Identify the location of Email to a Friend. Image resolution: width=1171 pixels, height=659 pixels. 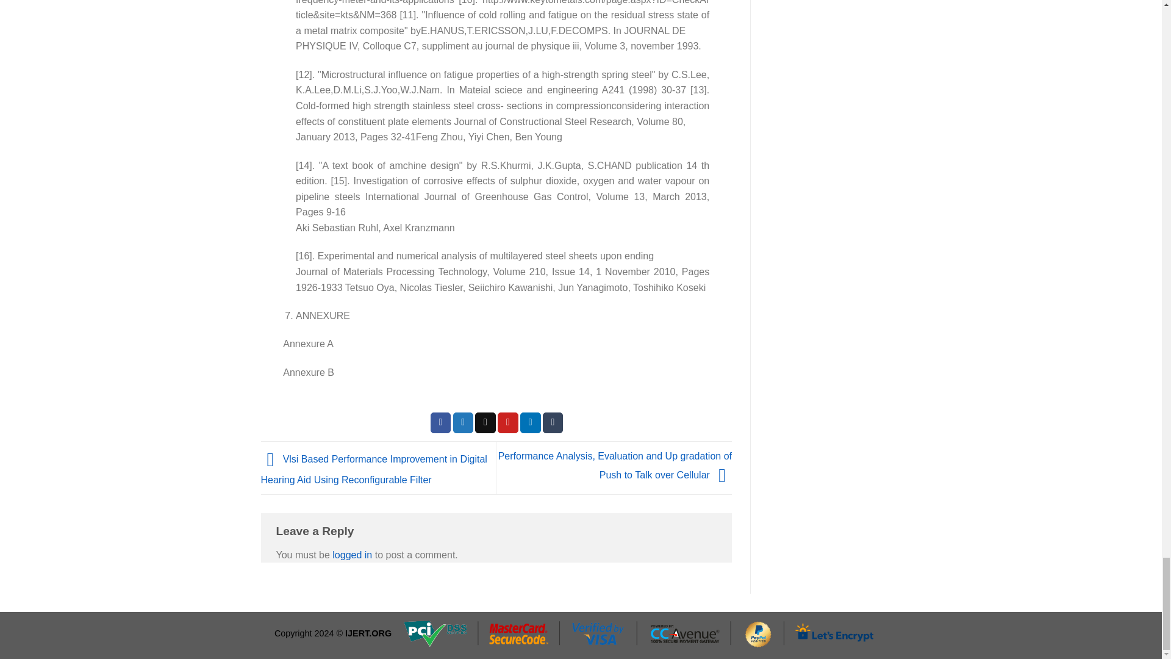
(485, 422).